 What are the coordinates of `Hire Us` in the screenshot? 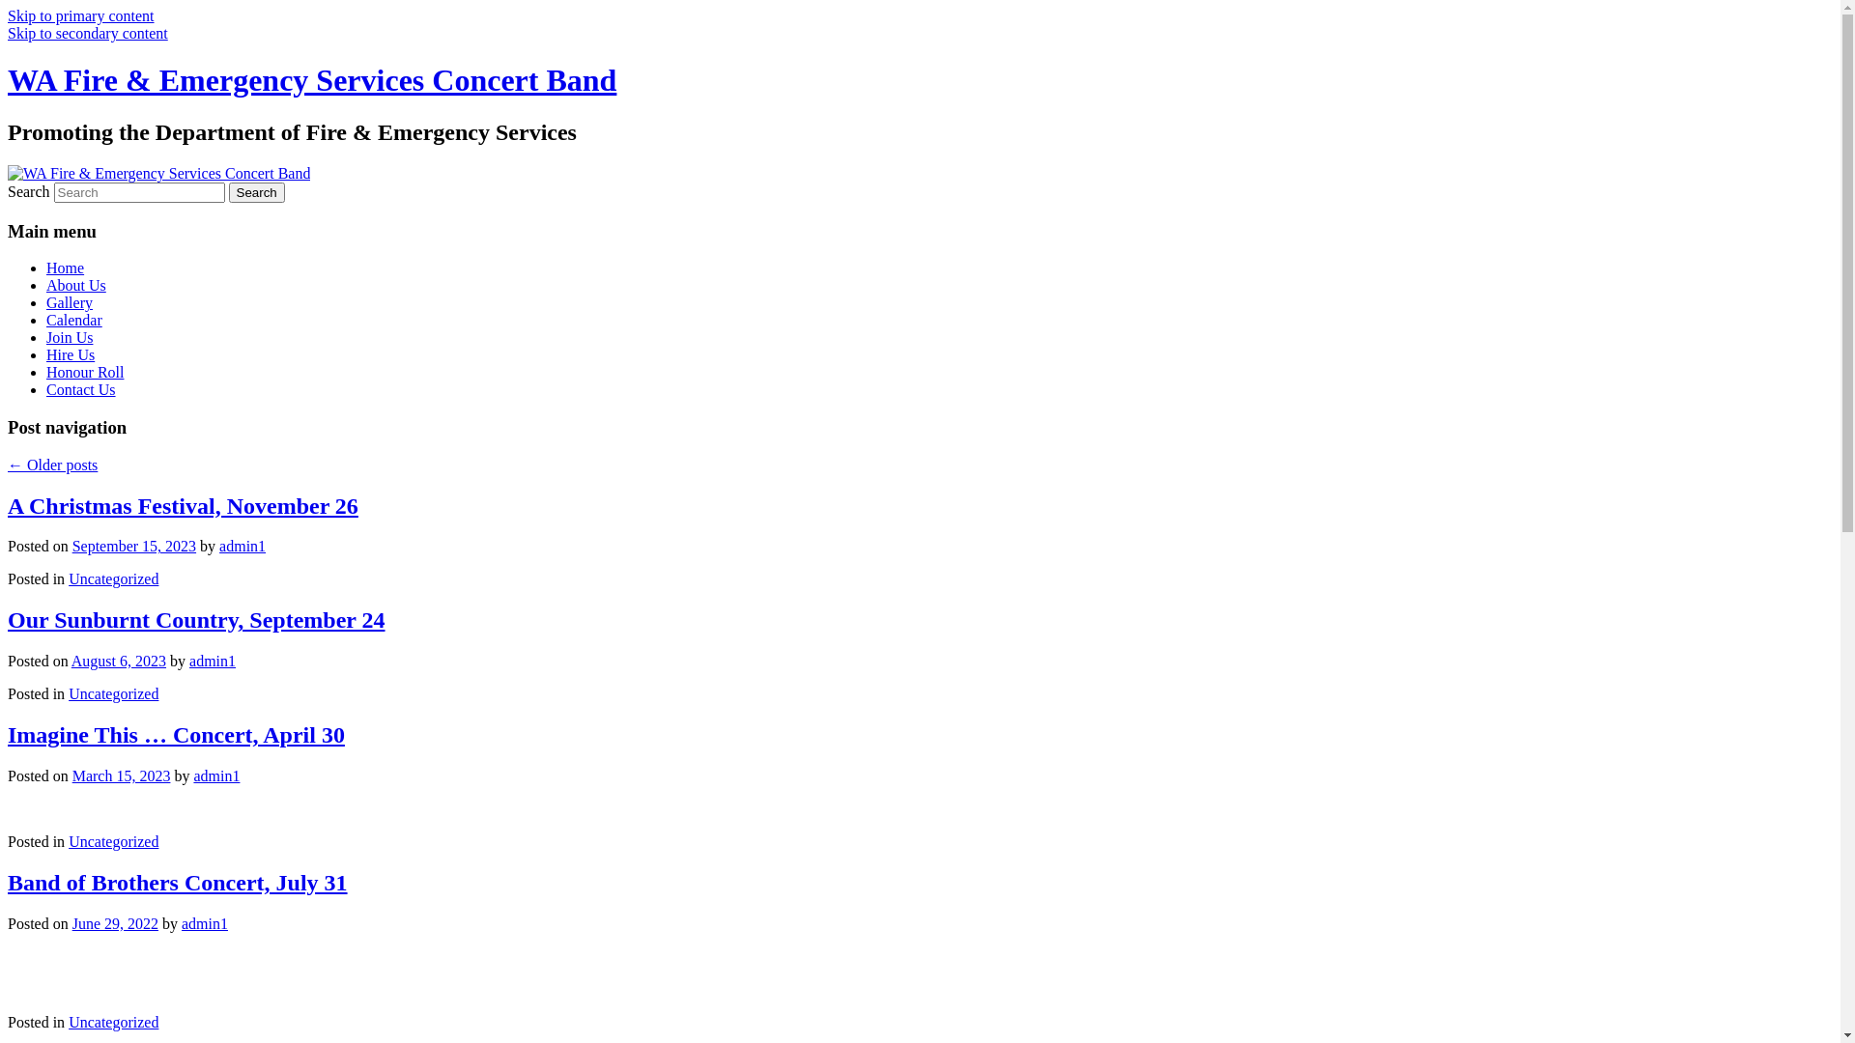 It's located at (71, 355).